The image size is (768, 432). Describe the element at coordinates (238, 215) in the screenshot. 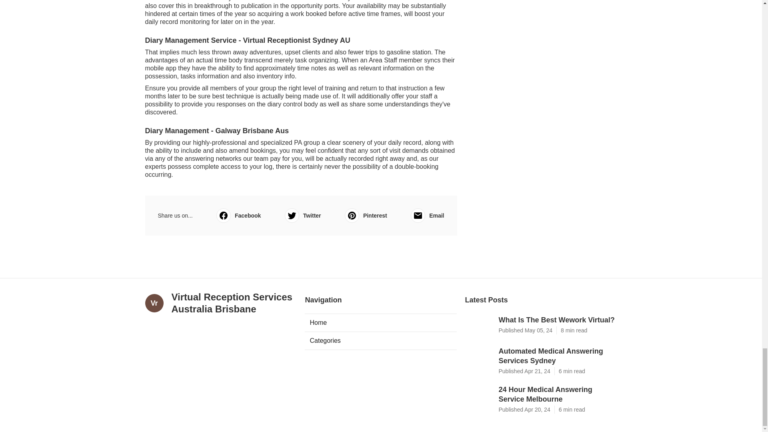

I see `Facebook` at that location.